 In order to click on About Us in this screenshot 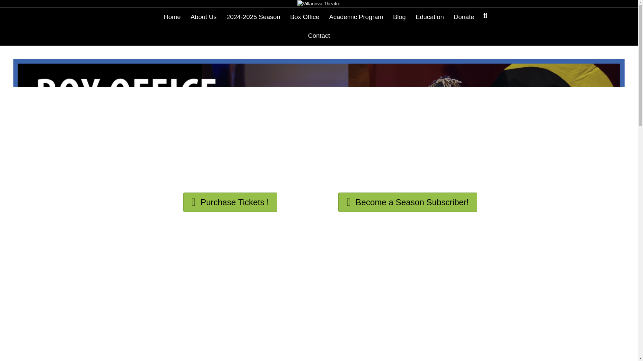, I will do `click(203, 17)`.